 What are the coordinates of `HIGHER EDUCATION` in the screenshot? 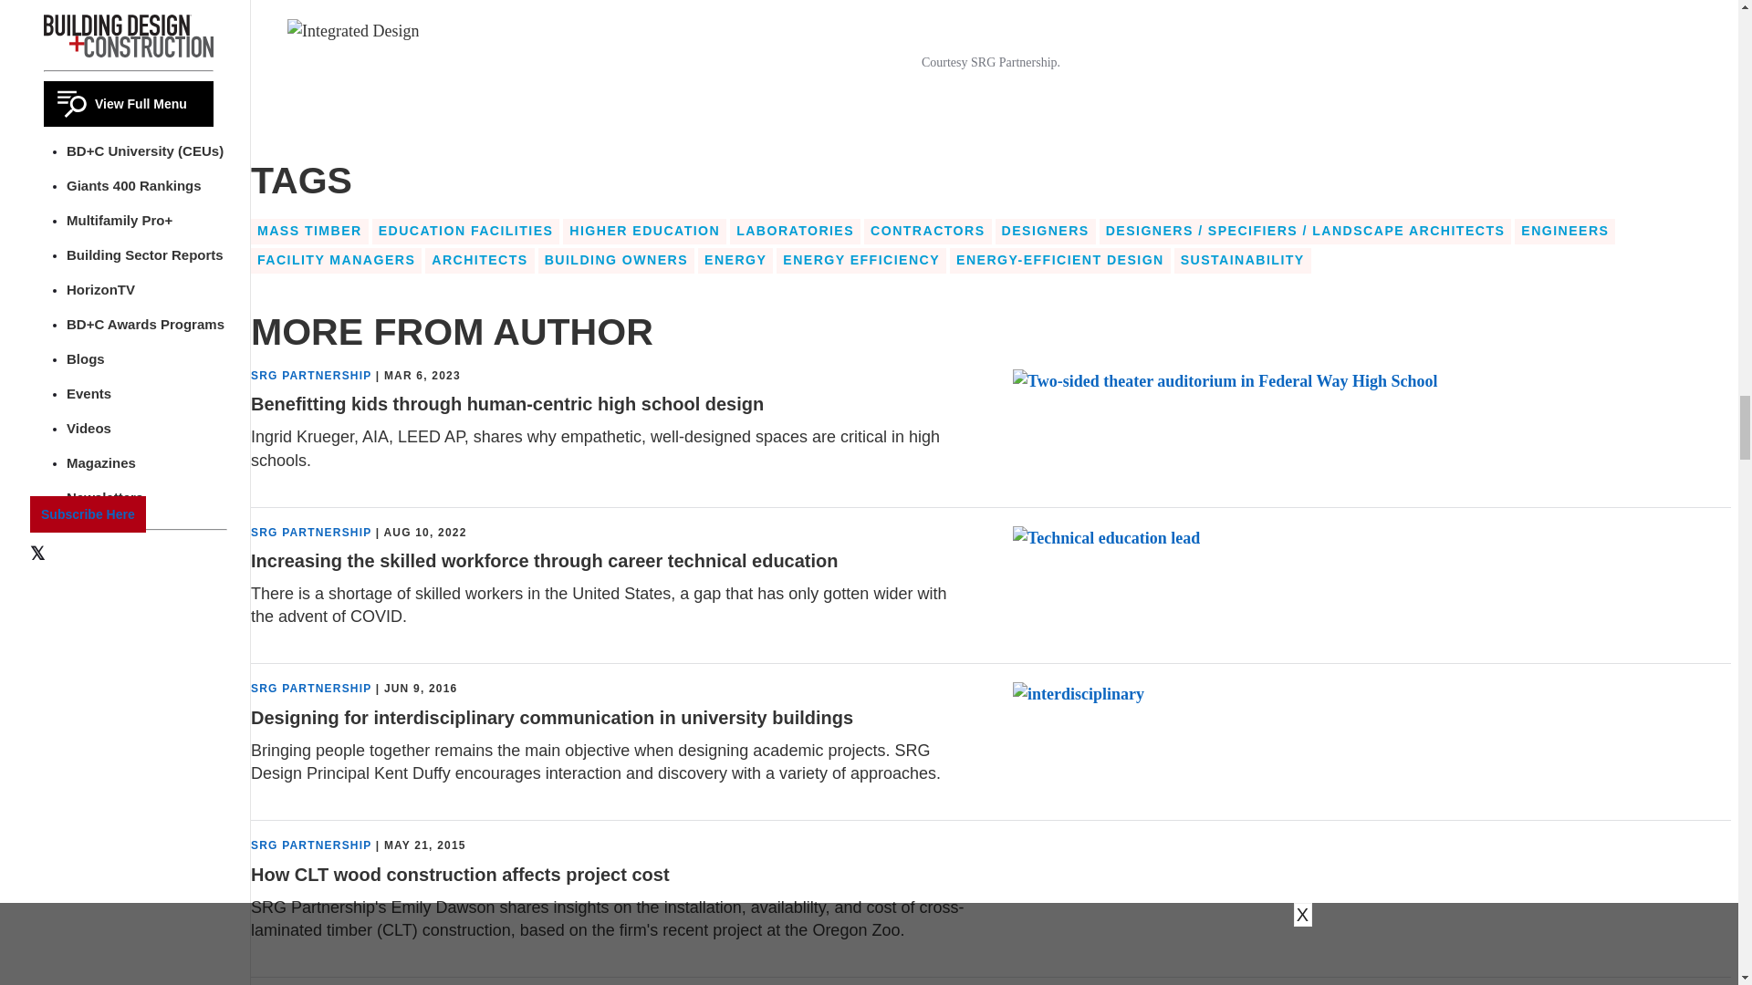 It's located at (644, 231).